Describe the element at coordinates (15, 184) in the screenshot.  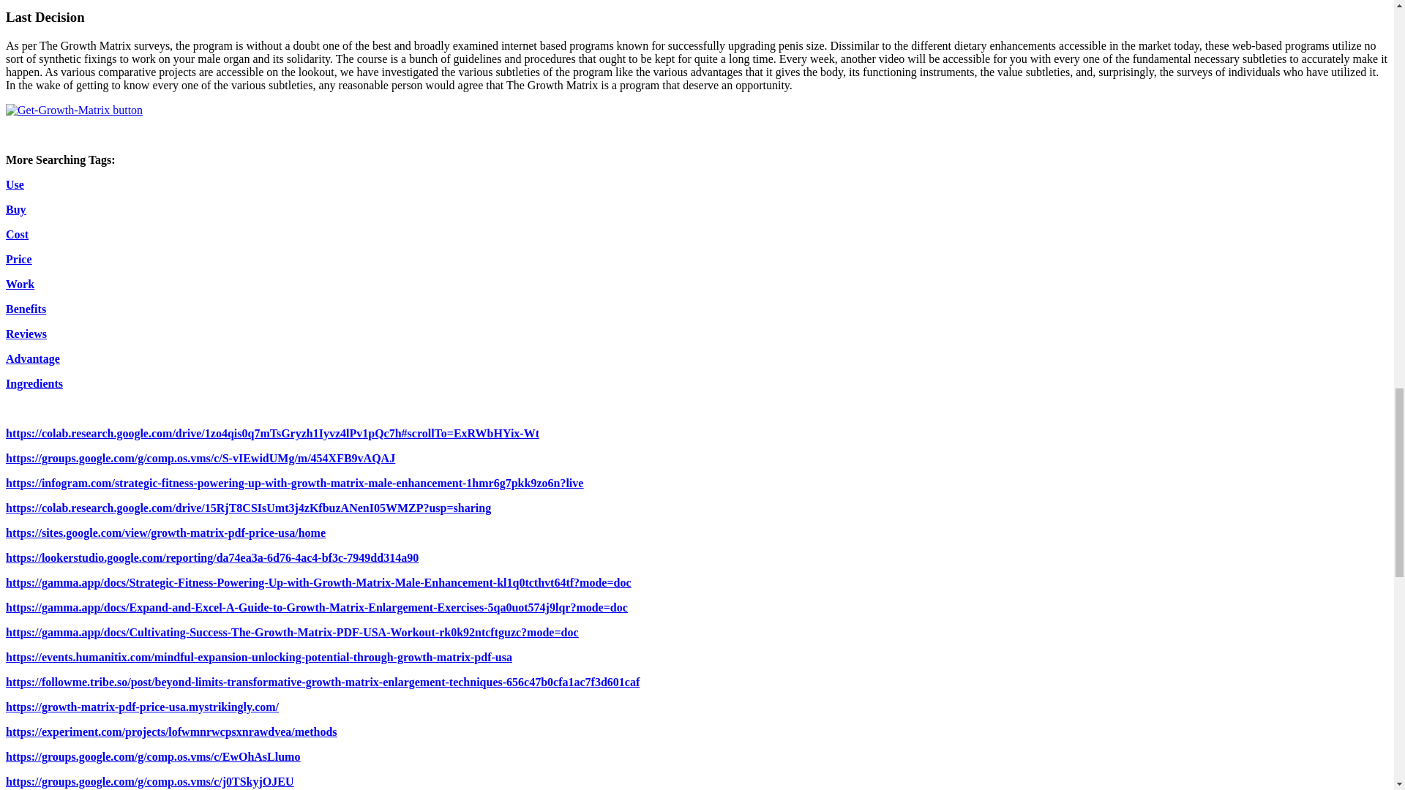
I see `Use` at that location.